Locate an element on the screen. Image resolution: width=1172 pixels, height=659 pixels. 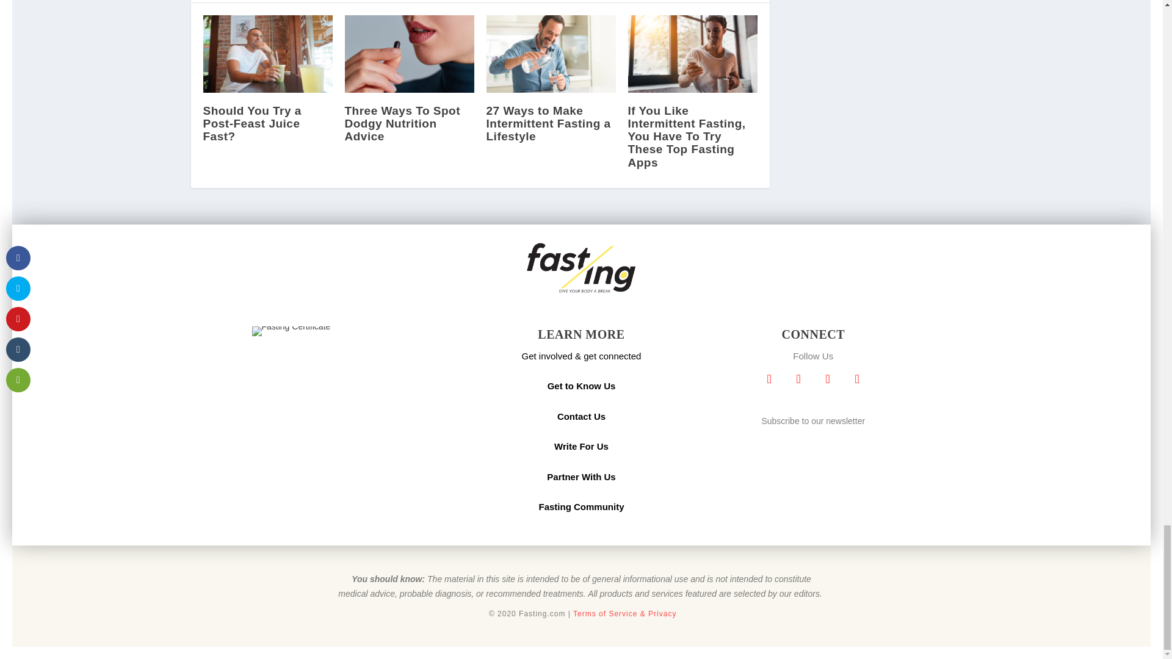
Should You Try a Post-Feast Juice Fast? is located at coordinates (267, 54).